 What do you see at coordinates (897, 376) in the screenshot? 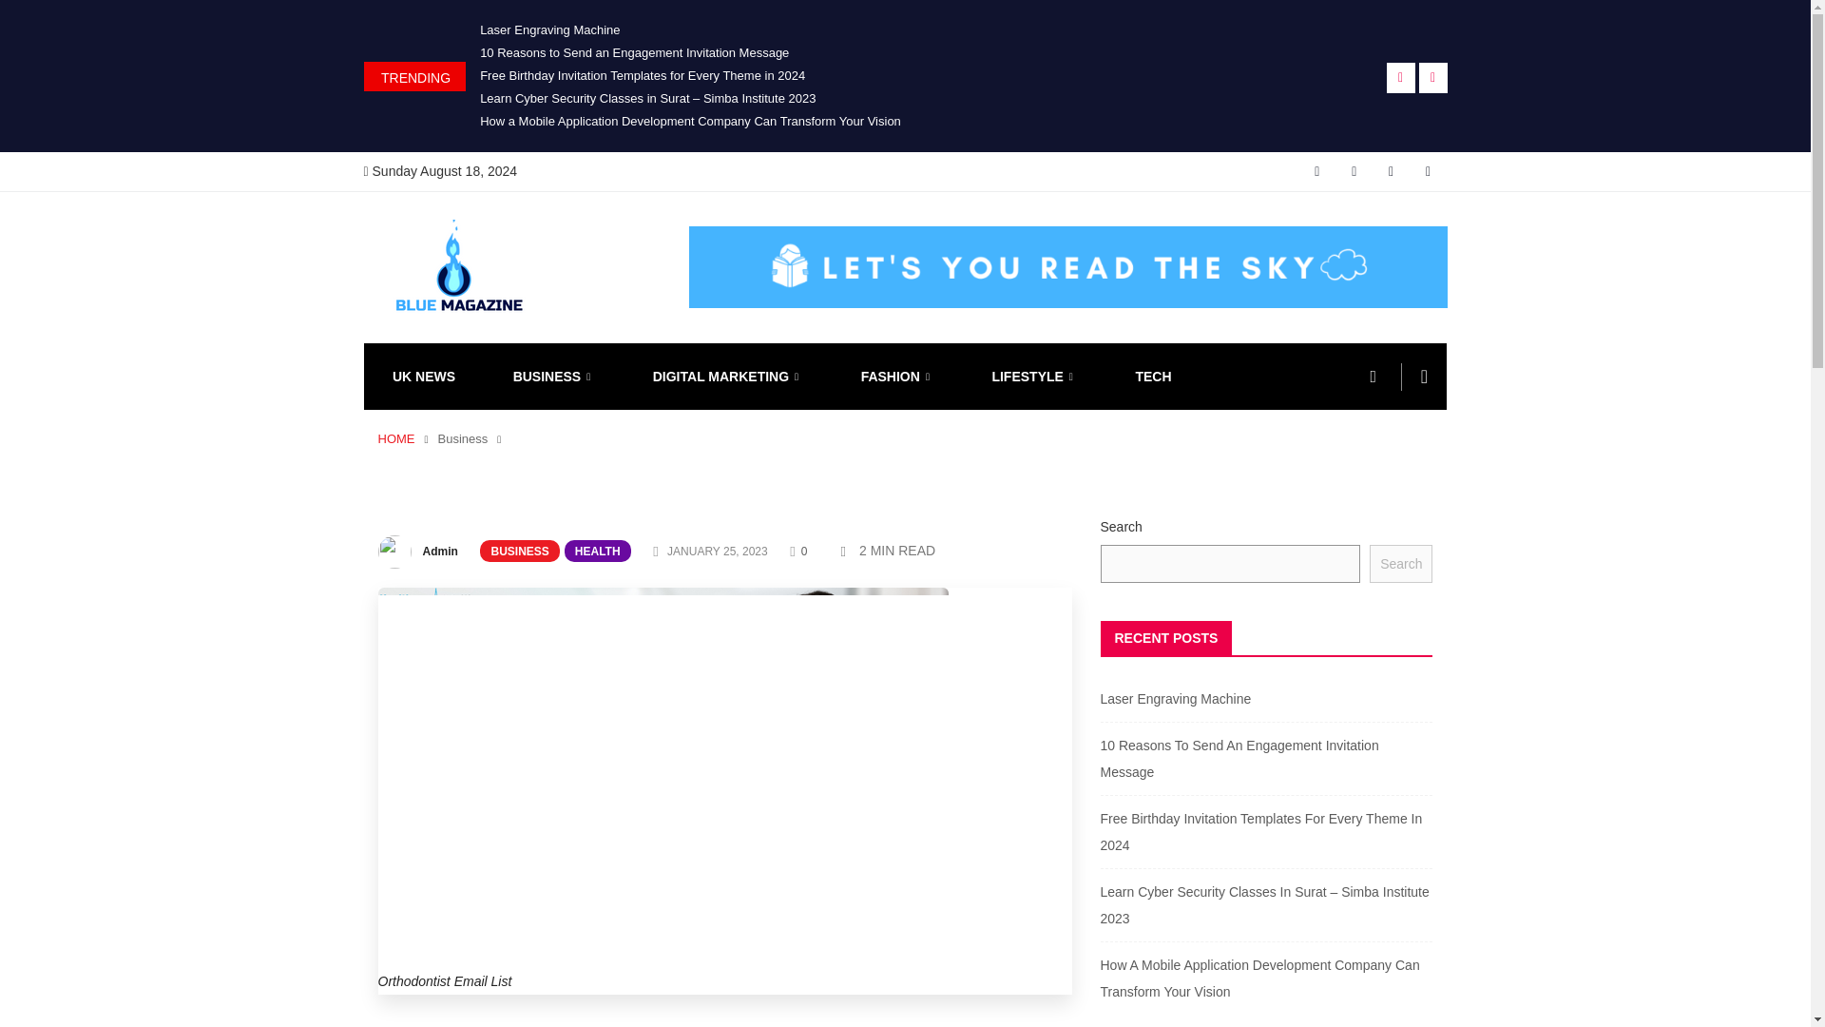
I see `FASHION` at bounding box center [897, 376].